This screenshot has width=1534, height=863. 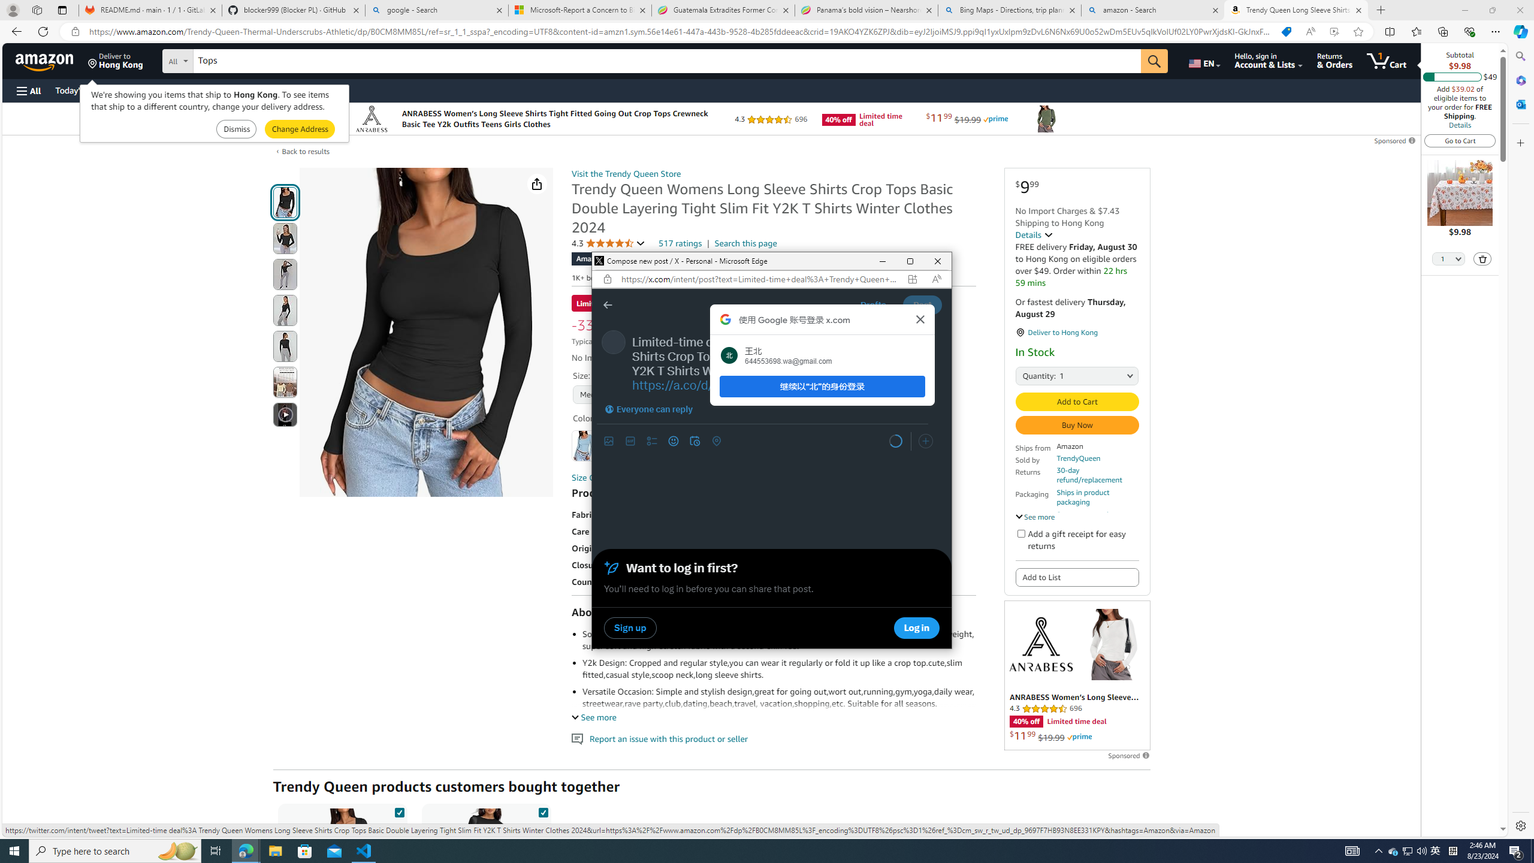 What do you see at coordinates (1387, 61) in the screenshot?
I see `1 item in cart` at bounding box center [1387, 61].